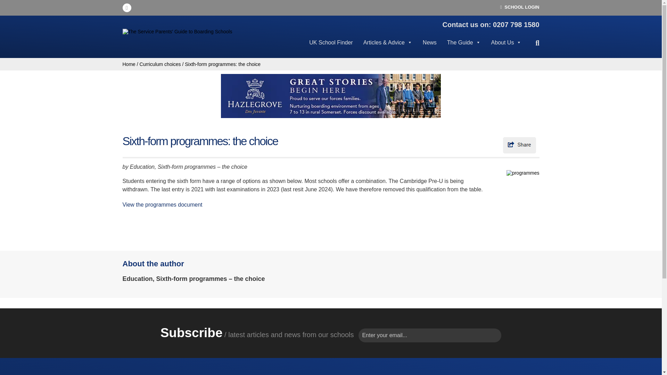 The width and height of the screenshot is (667, 375). I want to click on Sign up, so click(71, 8).